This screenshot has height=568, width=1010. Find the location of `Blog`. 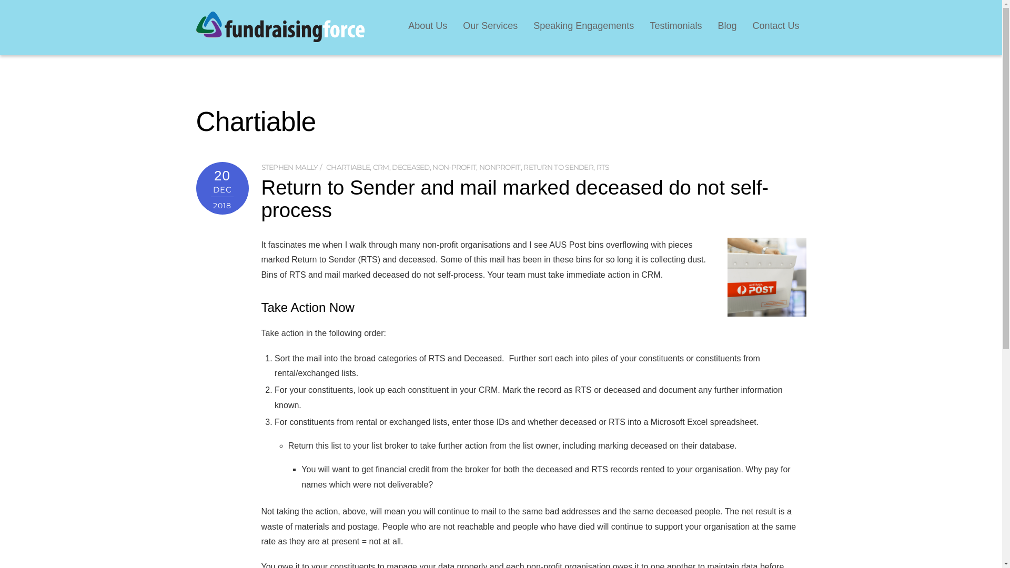

Blog is located at coordinates (727, 24).